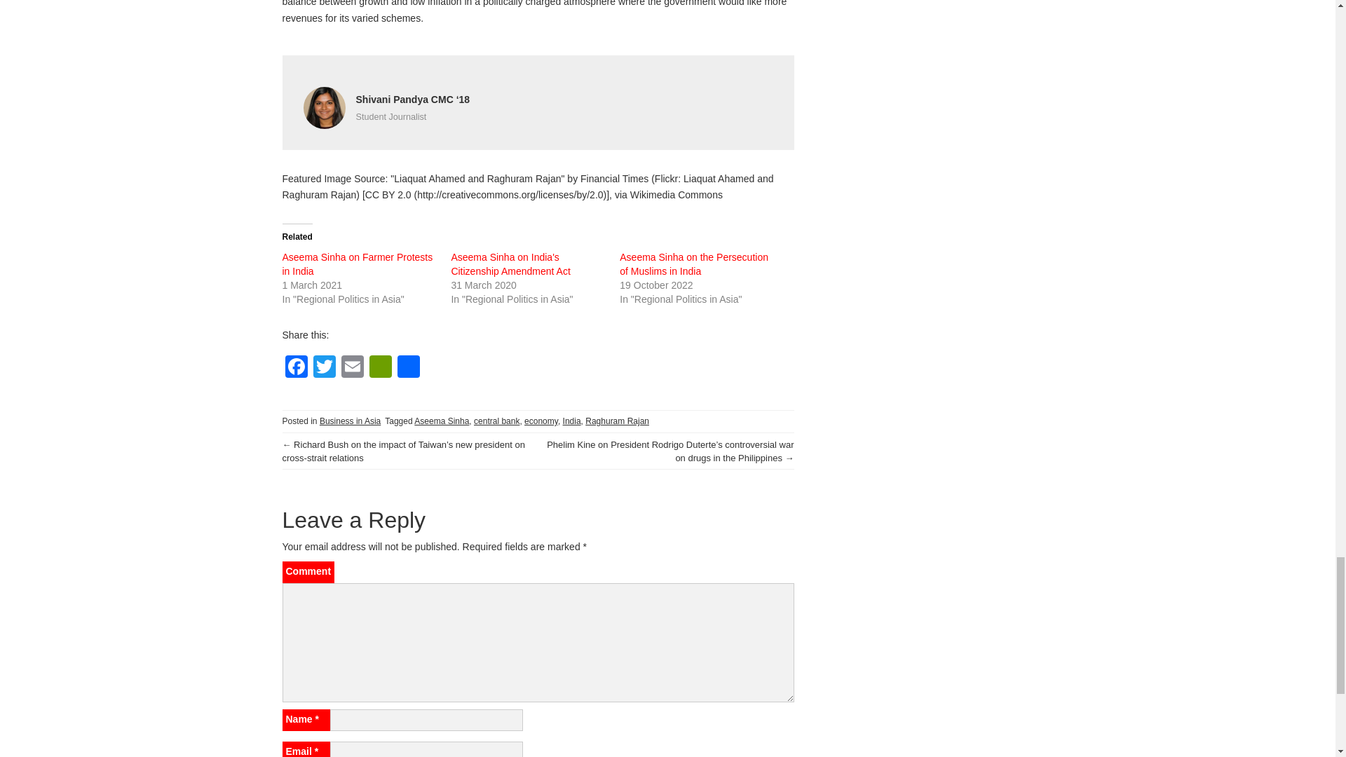 The width and height of the screenshot is (1346, 757). I want to click on India, so click(572, 421).